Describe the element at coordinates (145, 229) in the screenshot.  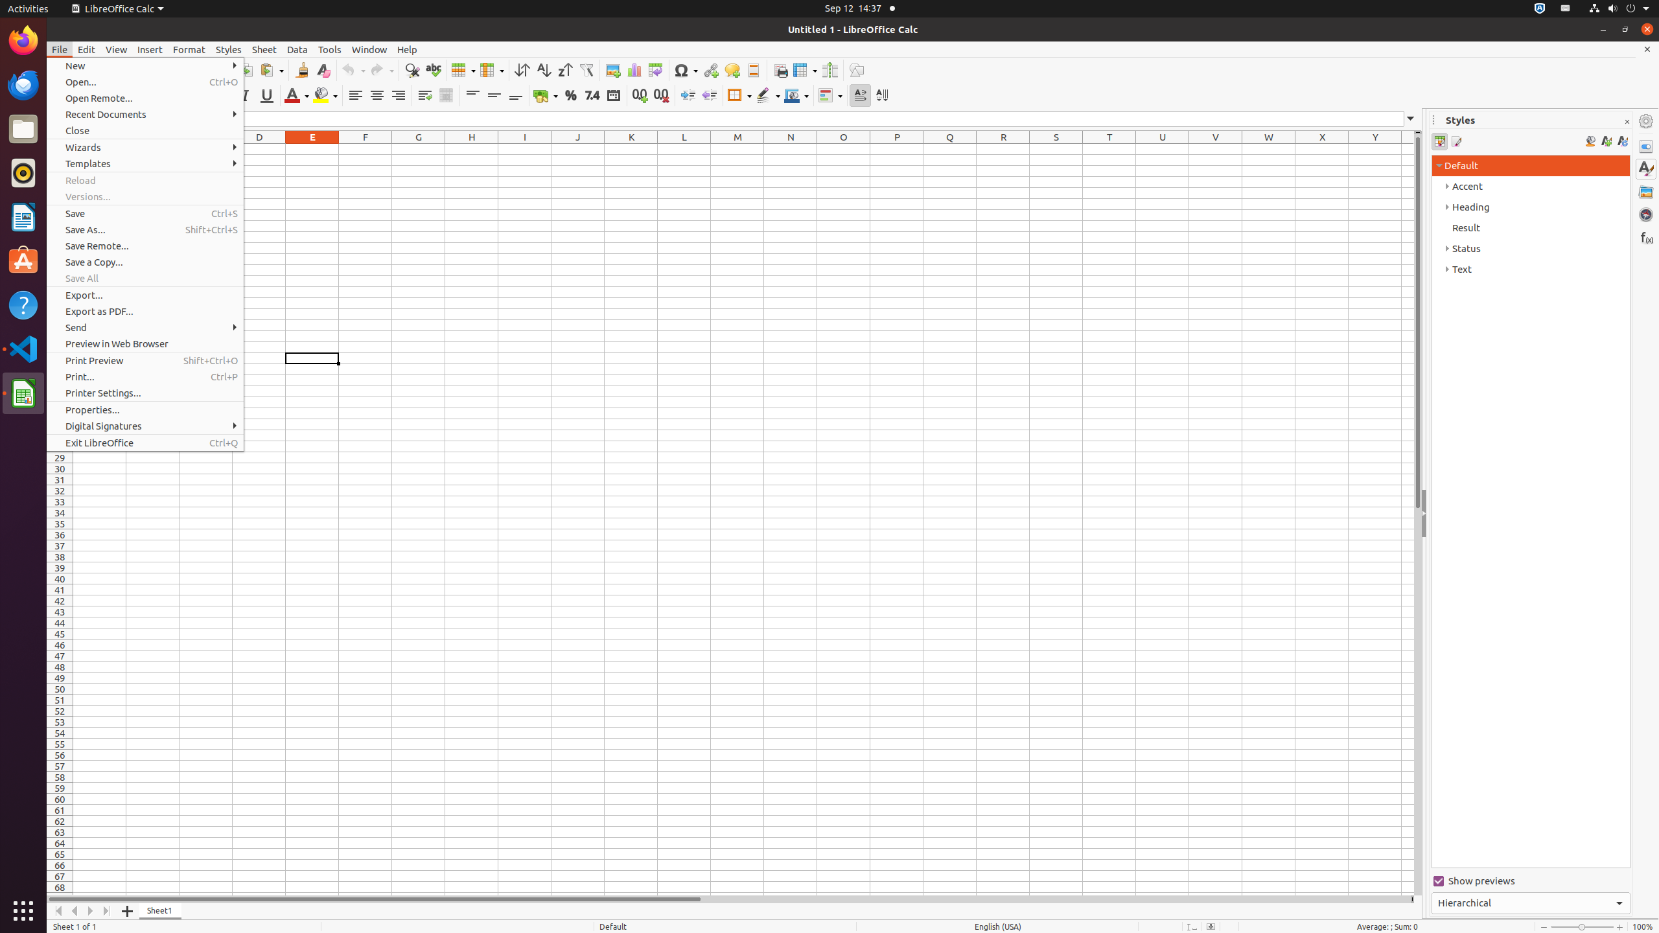
I see `Save As...` at that location.